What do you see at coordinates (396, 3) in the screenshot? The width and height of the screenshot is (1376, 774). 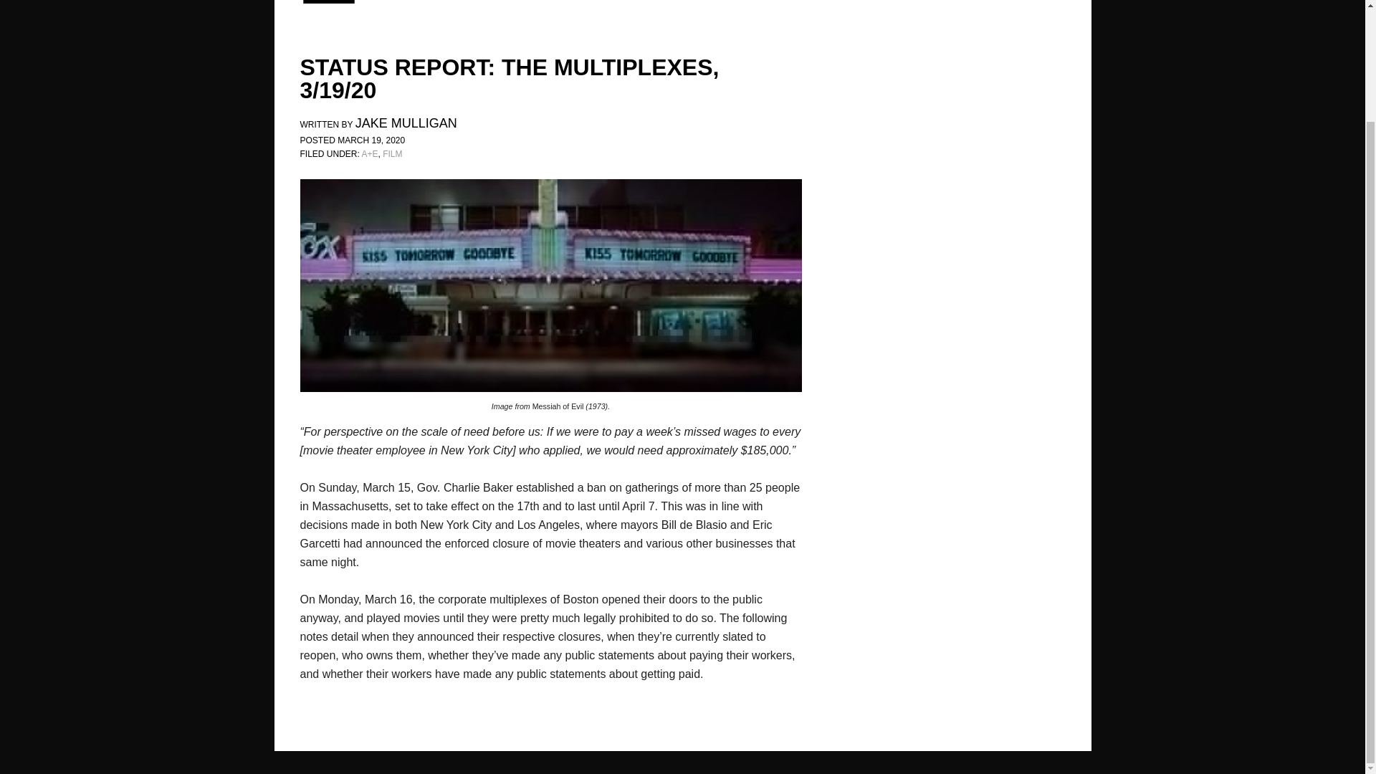 I see `DIG BOS` at bounding box center [396, 3].